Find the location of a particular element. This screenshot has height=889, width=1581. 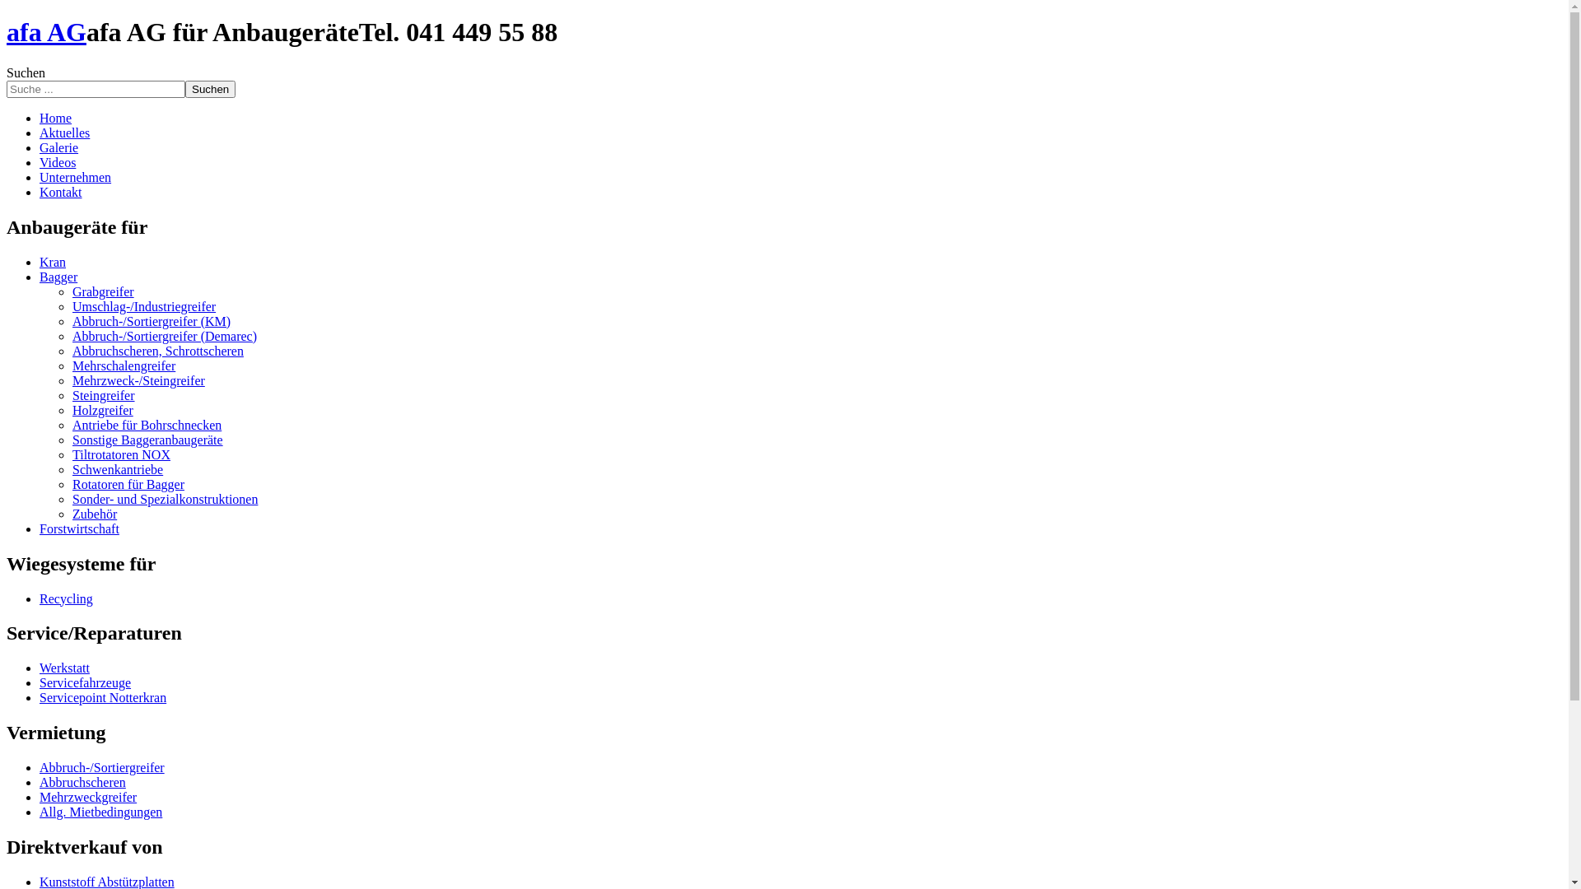

Mehrzweck-/Steingreifer is located at coordinates (138, 380).